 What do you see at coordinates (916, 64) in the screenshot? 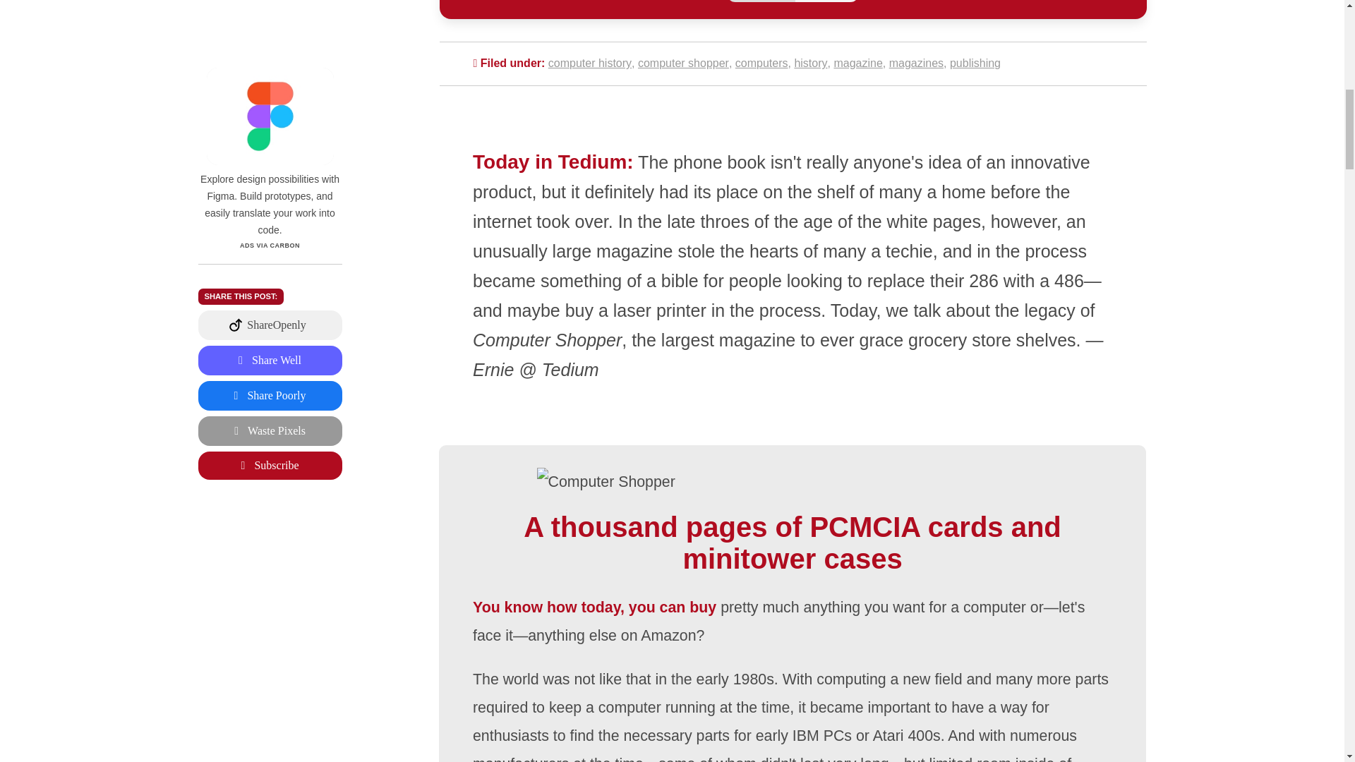
I see `magazines` at bounding box center [916, 64].